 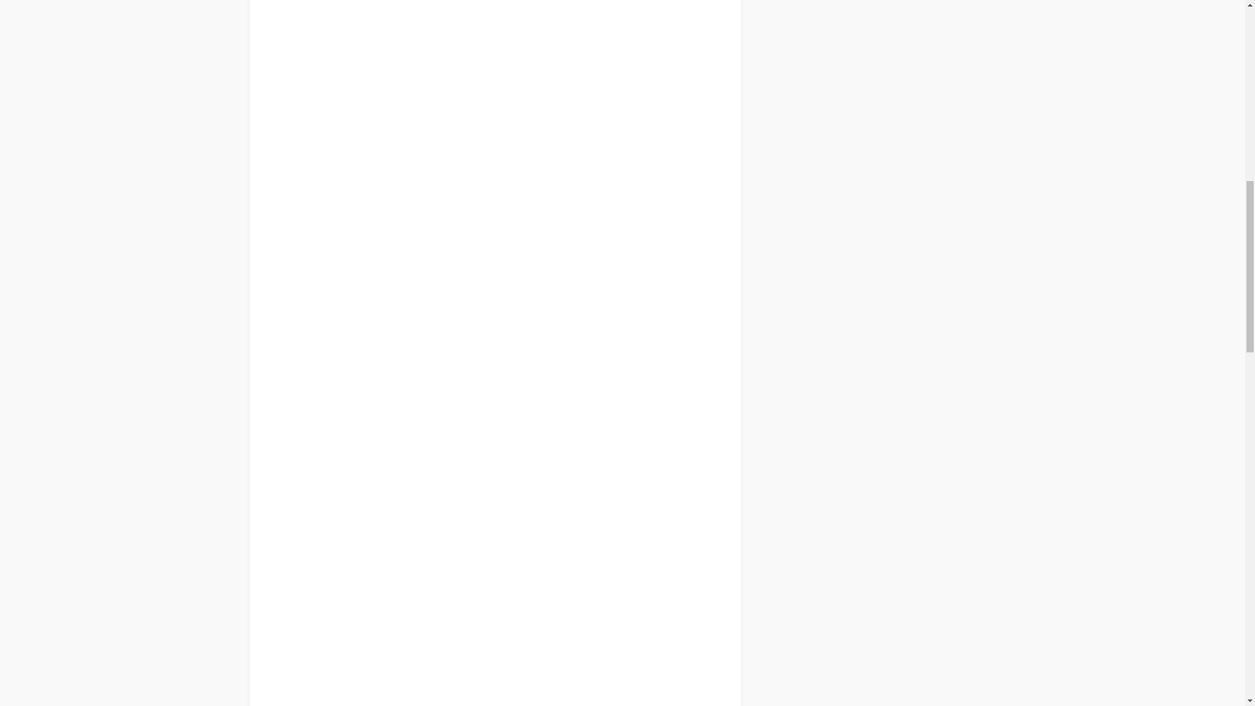 What do you see at coordinates (299, 664) in the screenshot?
I see `rockchip` at bounding box center [299, 664].